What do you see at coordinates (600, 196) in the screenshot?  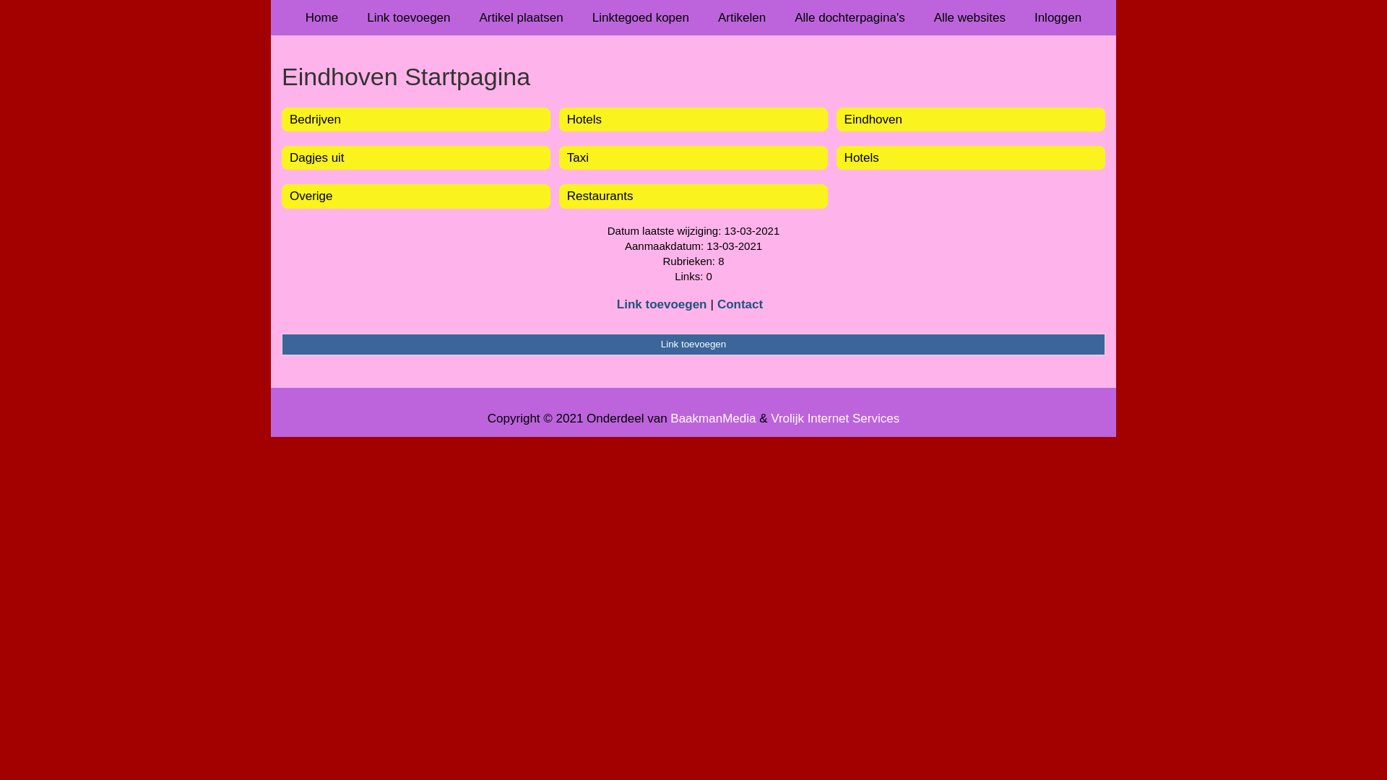 I see `Restaurants` at bounding box center [600, 196].